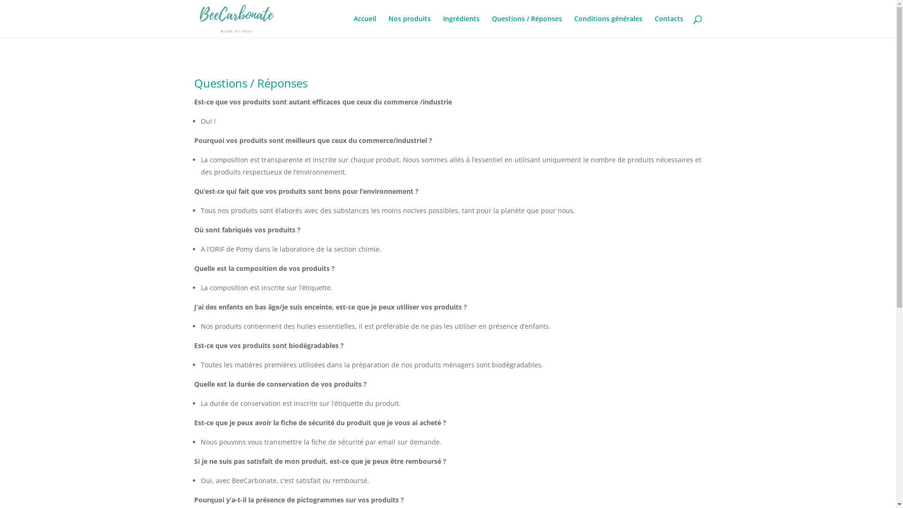 This screenshot has width=903, height=508. What do you see at coordinates (365, 26) in the screenshot?
I see `Accueil` at bounding box center [365, 26].